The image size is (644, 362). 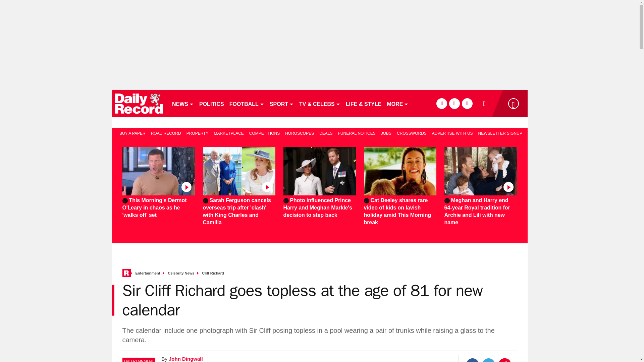 What do you see at coordinates (211, 103) in the screenshot?
I see `POLITICS` at bounding box center [211, 103].